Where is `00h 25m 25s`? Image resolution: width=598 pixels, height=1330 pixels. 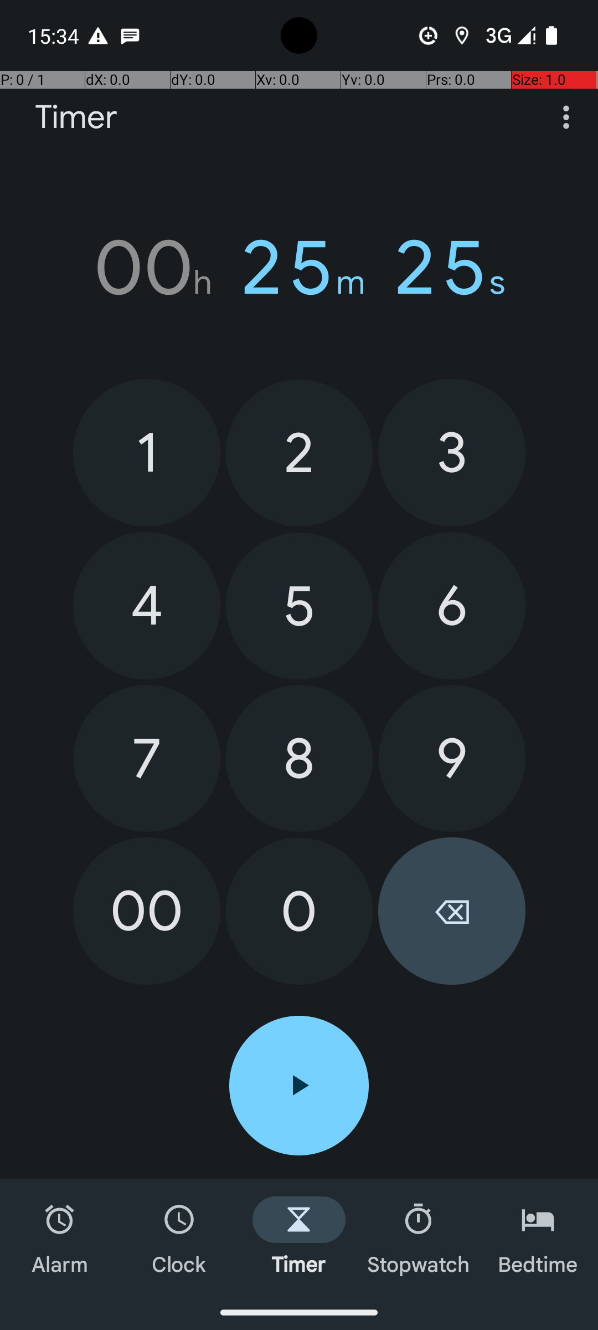 00h 25m 25s is located at coordinates (299, 268).